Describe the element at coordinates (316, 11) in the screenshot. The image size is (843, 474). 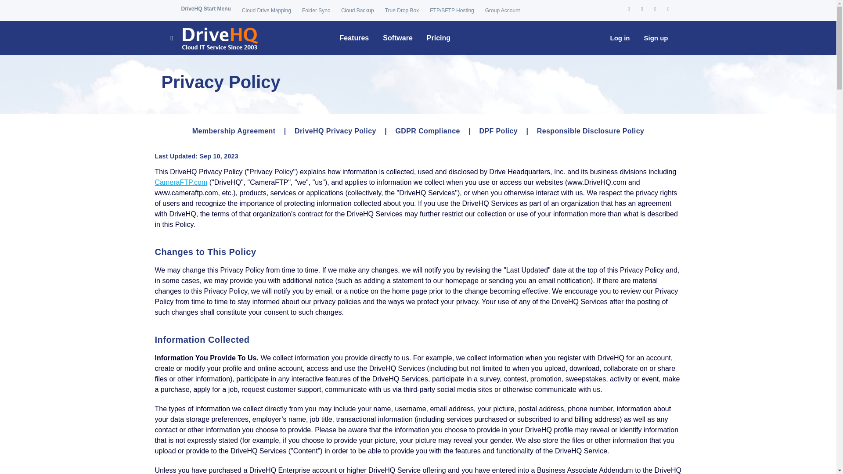
I see `Folder Sync` at that location.